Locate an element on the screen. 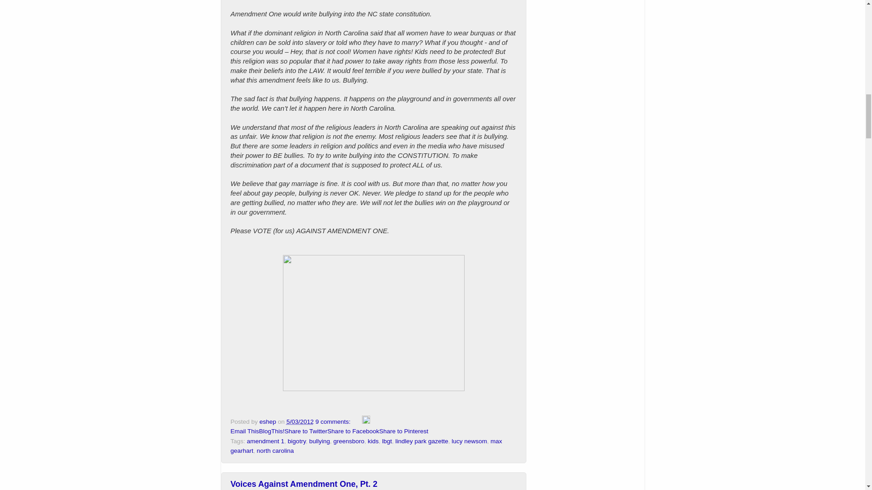 This screenshot has width=872, height=490. Email Post is located at coordinates (357, 422).